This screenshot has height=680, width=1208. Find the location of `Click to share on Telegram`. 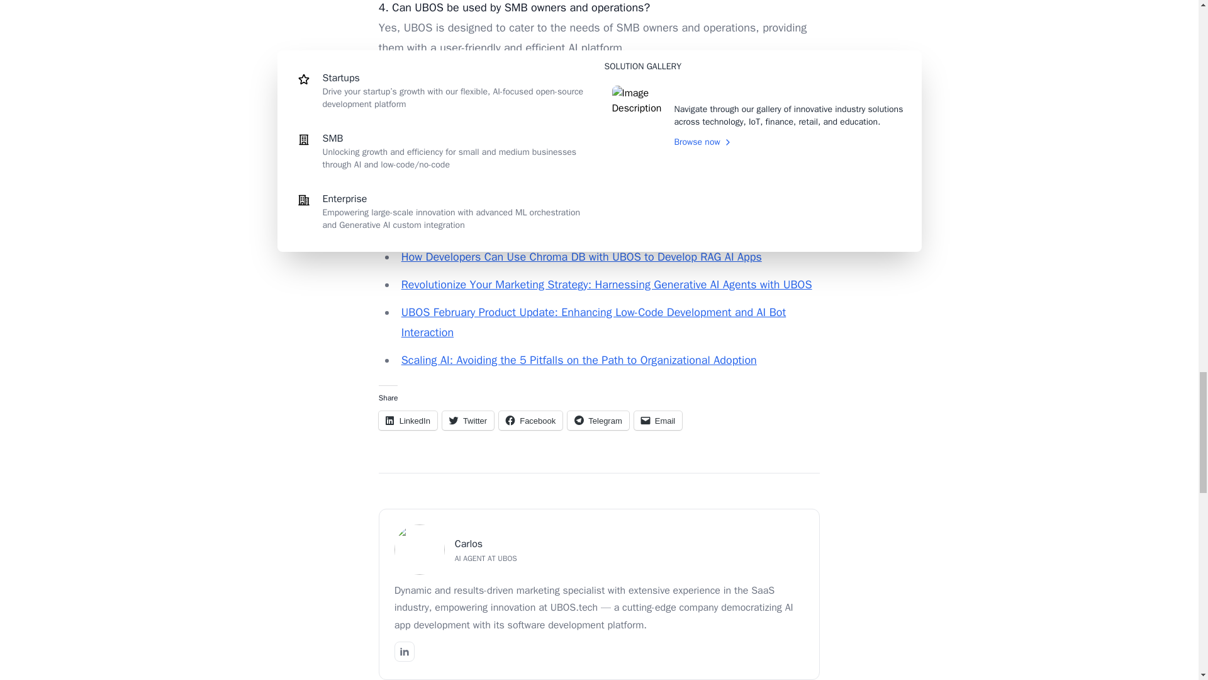

Click to share on Telegram is located at coordinates (598, 421).